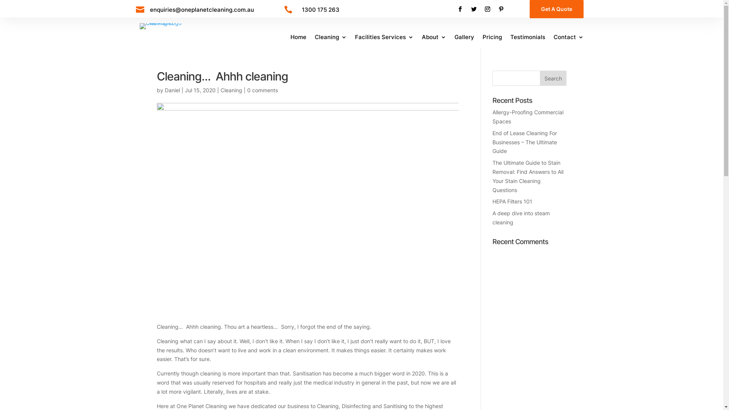  What do you see at coordinates (384, 39) in the screenshot?
I see `Facilities Services` at bounding box center [384, 39].